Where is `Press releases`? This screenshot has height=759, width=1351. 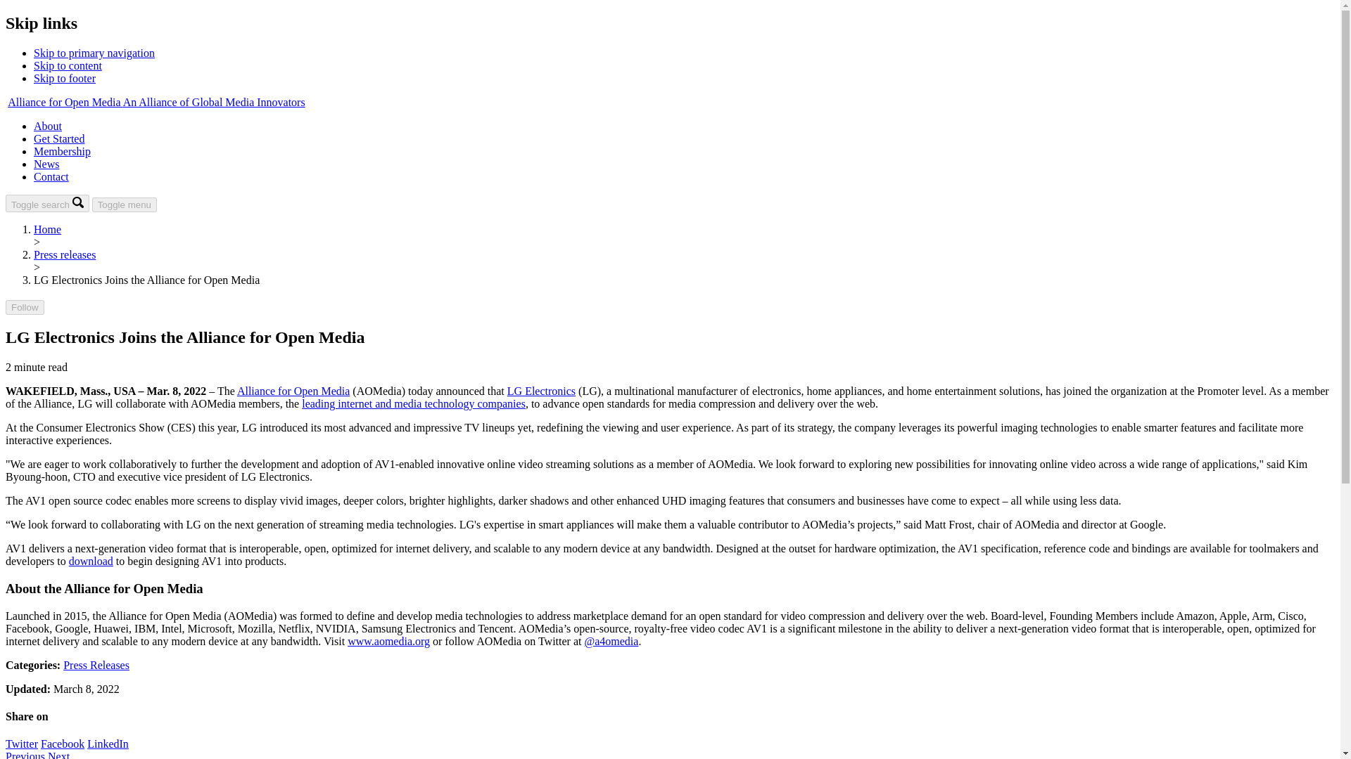 Press releases is located at coordinates (65, 254).